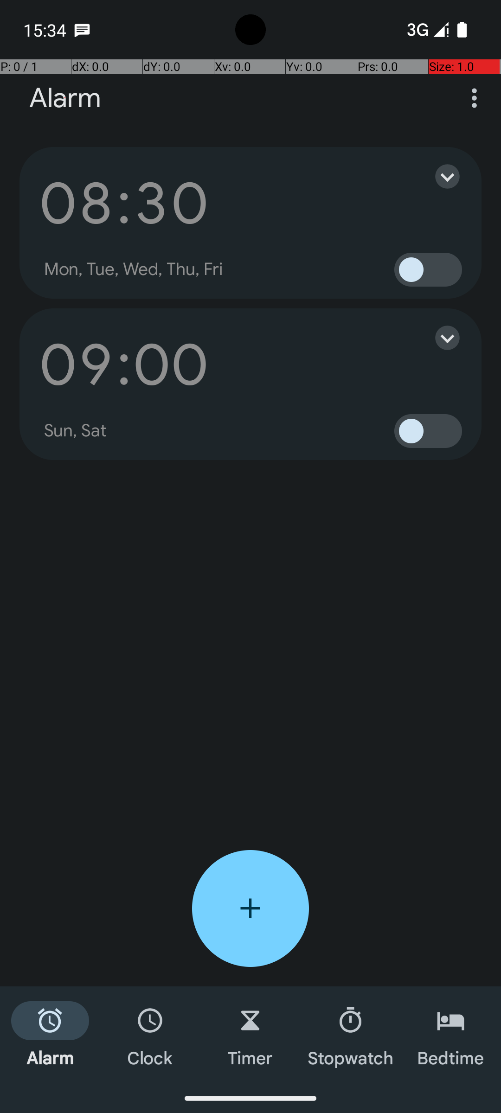  I want to click on Mon, Tue, Wed, Thu, Fri, so click(134, 269).